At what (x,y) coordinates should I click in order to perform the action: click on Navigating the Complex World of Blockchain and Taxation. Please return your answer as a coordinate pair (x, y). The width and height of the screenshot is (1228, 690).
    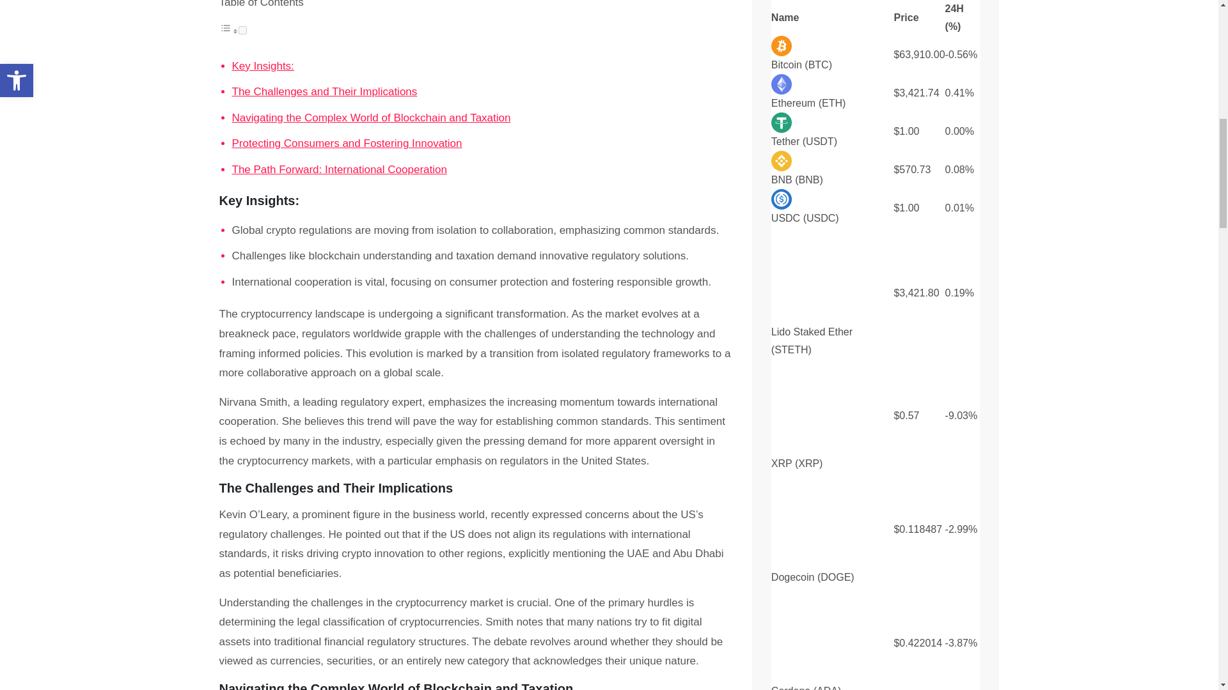
    Looking at the image, I should click on (371, 118).